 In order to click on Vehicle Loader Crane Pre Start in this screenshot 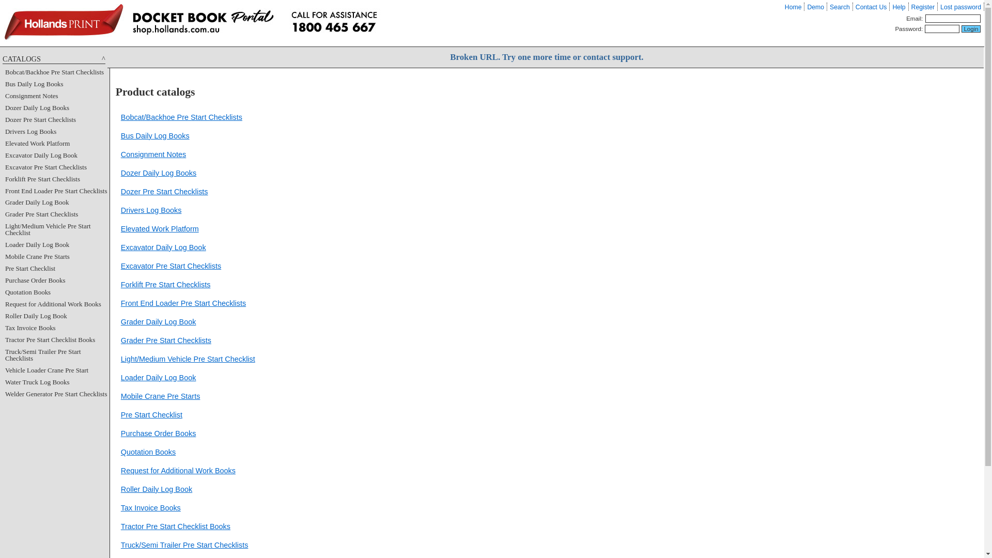, I will do `click(47, 370)`.